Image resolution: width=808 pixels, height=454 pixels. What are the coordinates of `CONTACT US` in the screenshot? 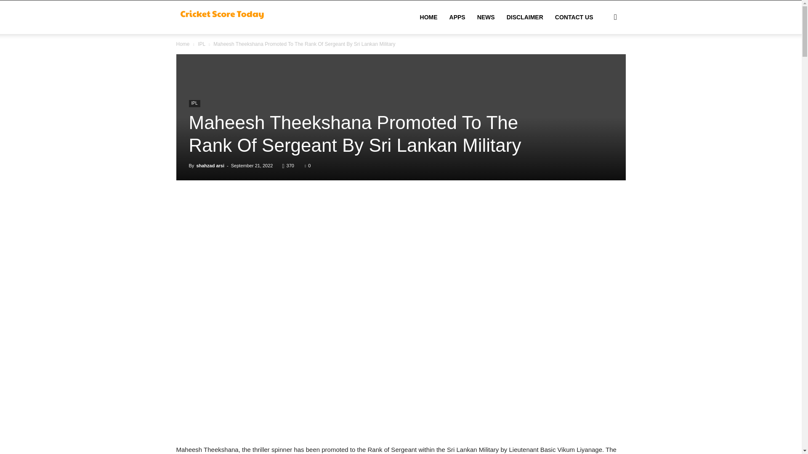 It's located at (574, 17).